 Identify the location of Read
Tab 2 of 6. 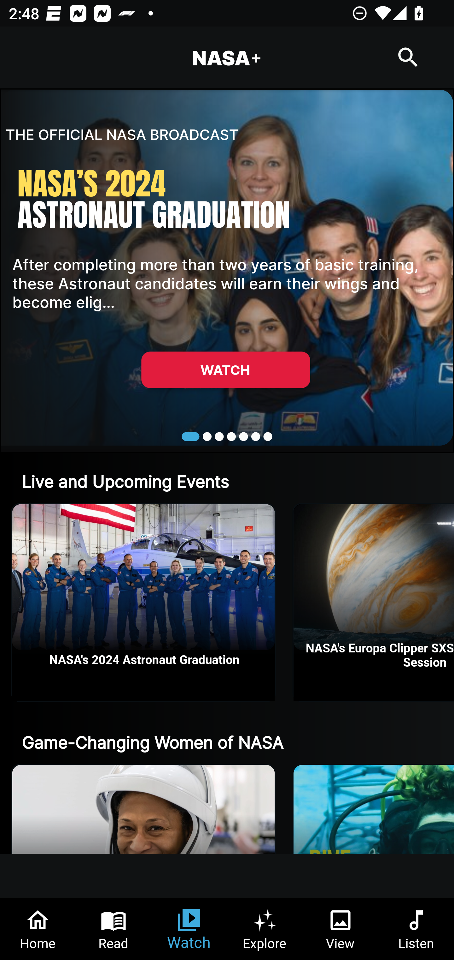
(113, 929).